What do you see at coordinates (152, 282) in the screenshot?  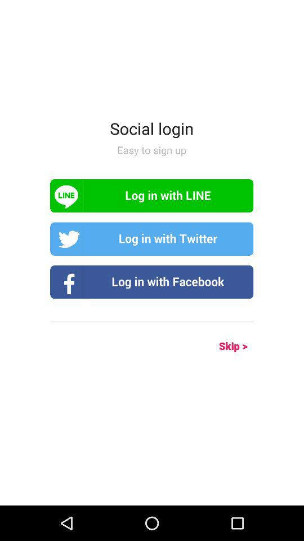 I see `login with facebook` at bounding box center [152, 282].